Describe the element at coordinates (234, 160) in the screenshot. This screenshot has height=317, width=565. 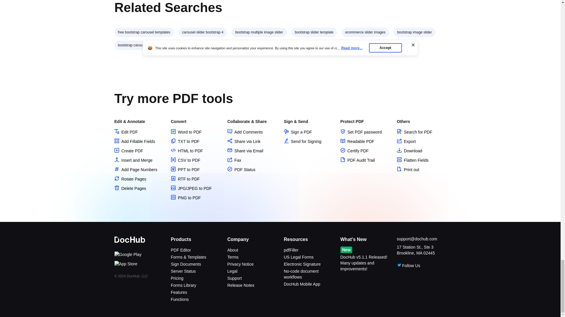
I see `Fax` at that location.